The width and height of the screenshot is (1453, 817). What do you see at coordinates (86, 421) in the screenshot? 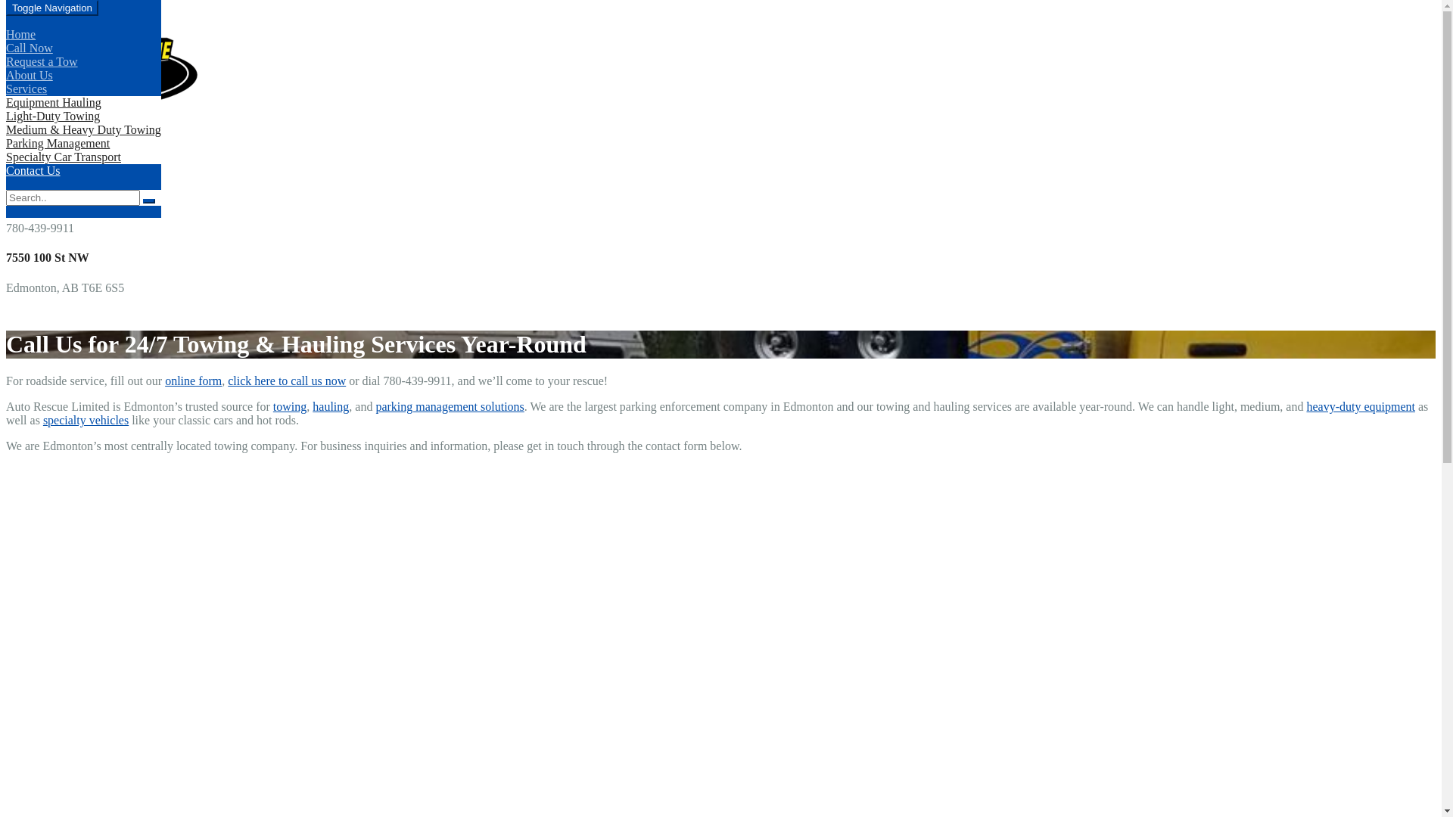
I see `specialty vehicles` at bounding box center [86, 421].